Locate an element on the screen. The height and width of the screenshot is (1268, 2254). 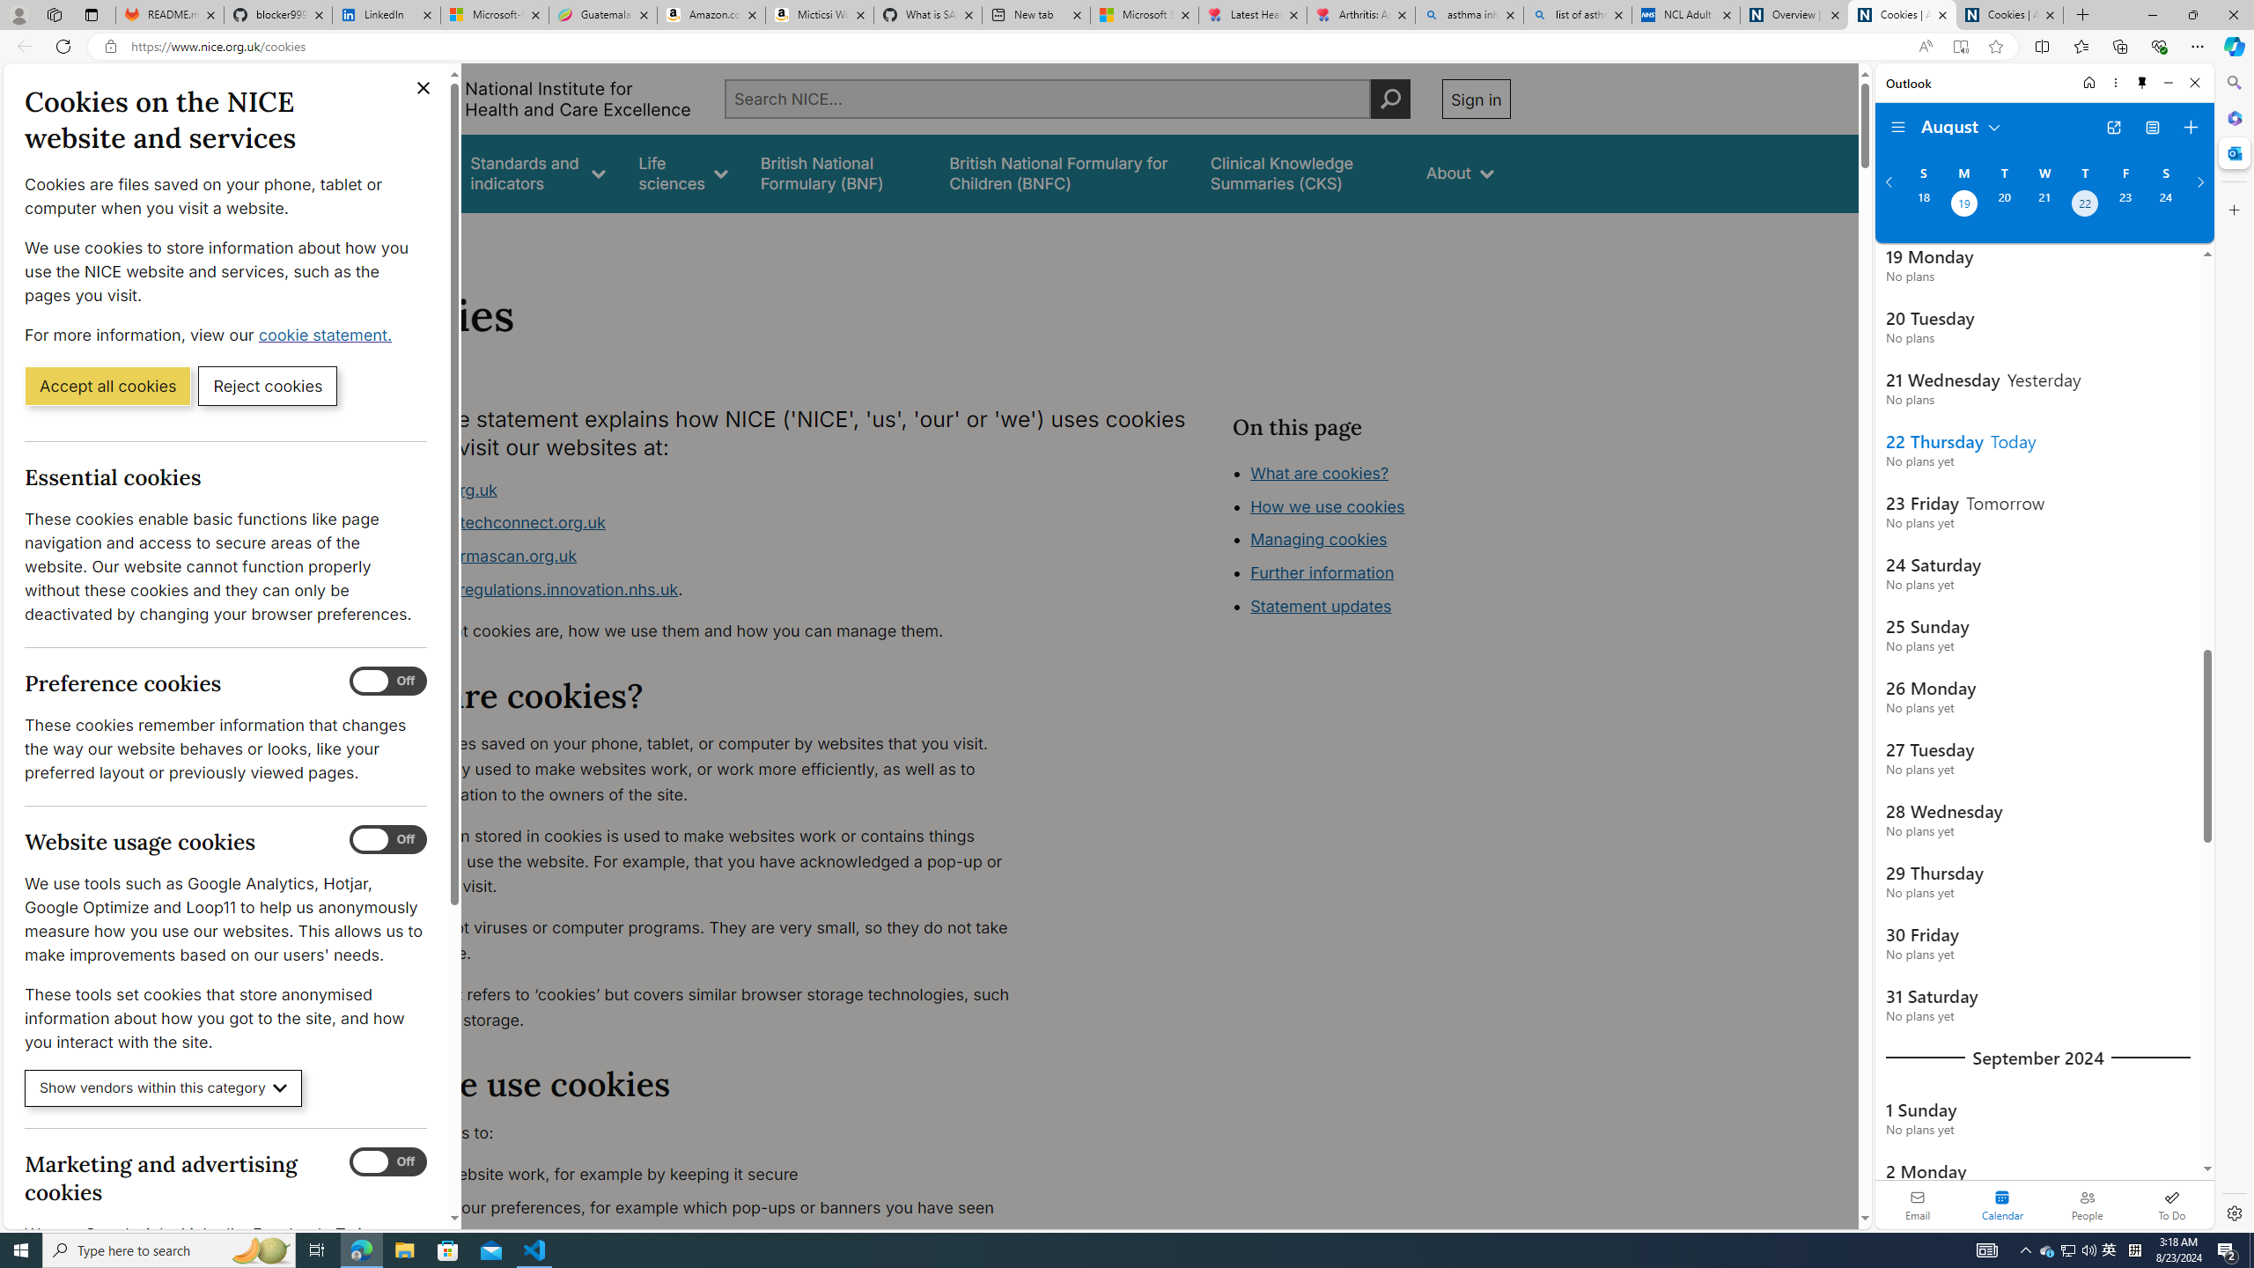
www.nice.org.uk is located at coordinates (701, 490).